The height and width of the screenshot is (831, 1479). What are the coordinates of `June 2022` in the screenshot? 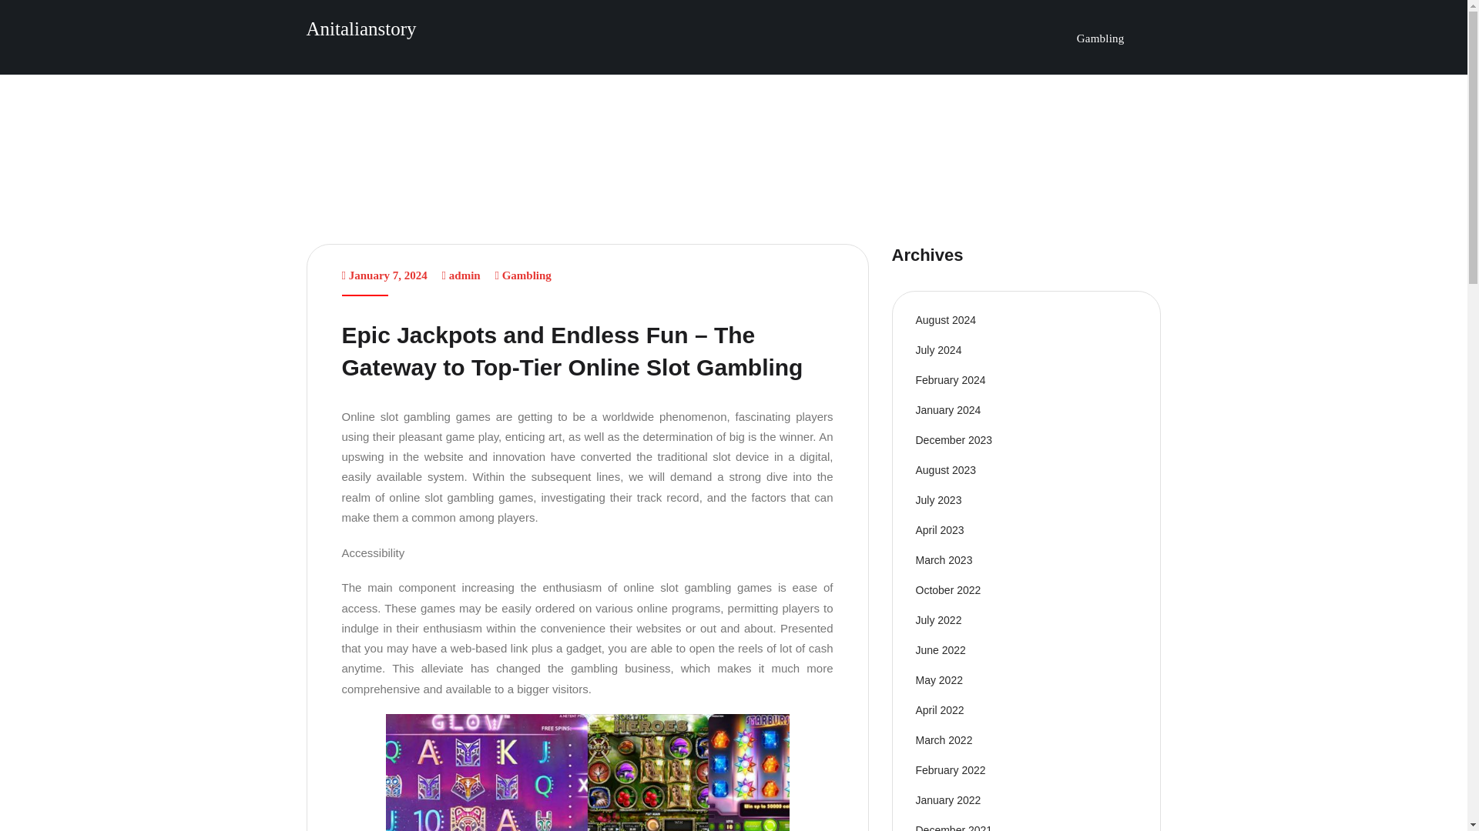 It's located at (940, 650).